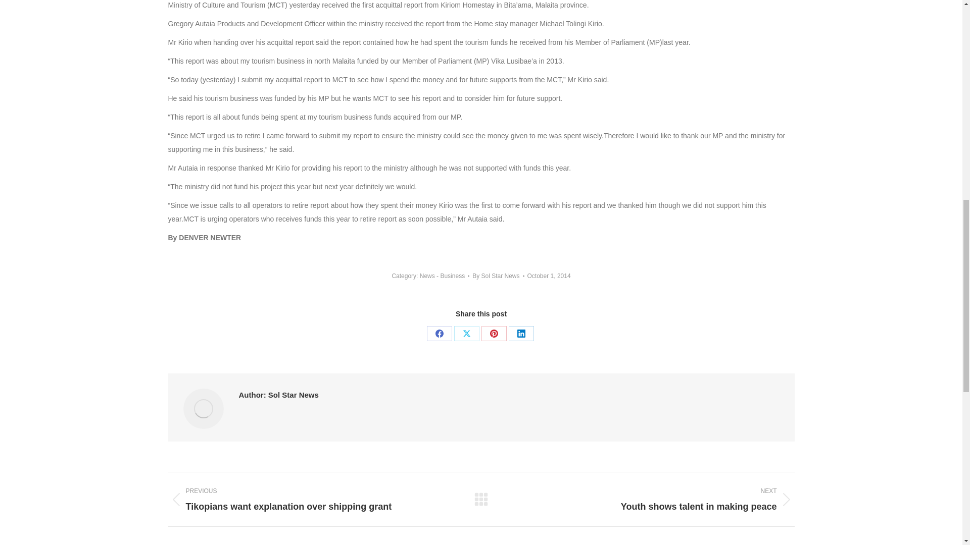 The width and height of the screenshot is (970, 545). I want to click on Facebook, so click(439, 333).